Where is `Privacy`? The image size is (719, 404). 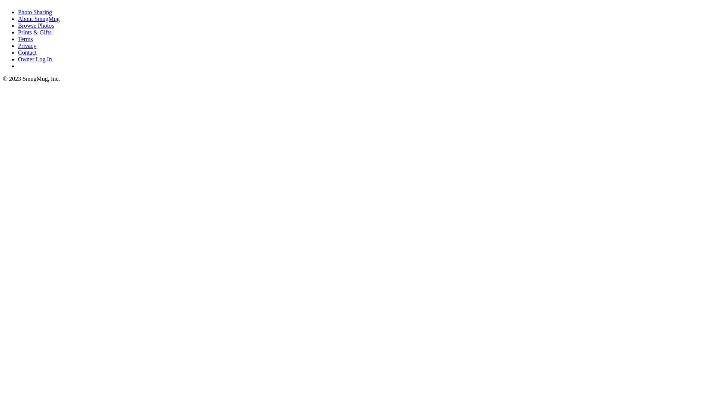 Privacy is located at coordinates (27, 46).